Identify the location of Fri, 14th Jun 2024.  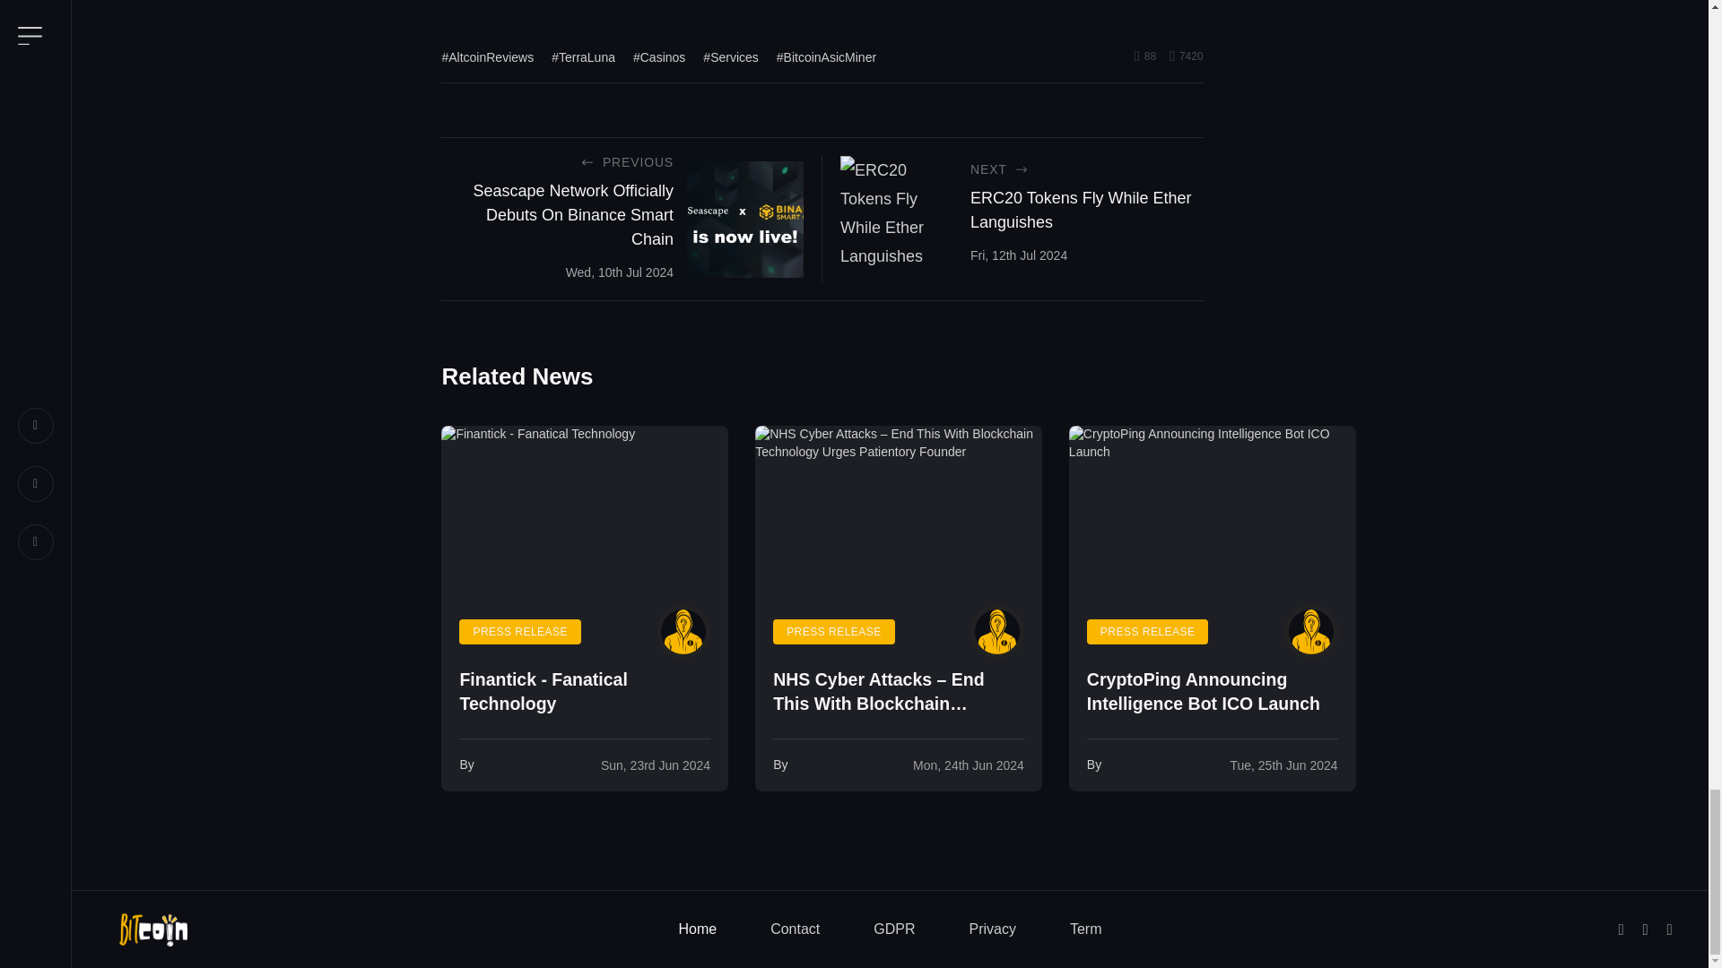
(969, 765).